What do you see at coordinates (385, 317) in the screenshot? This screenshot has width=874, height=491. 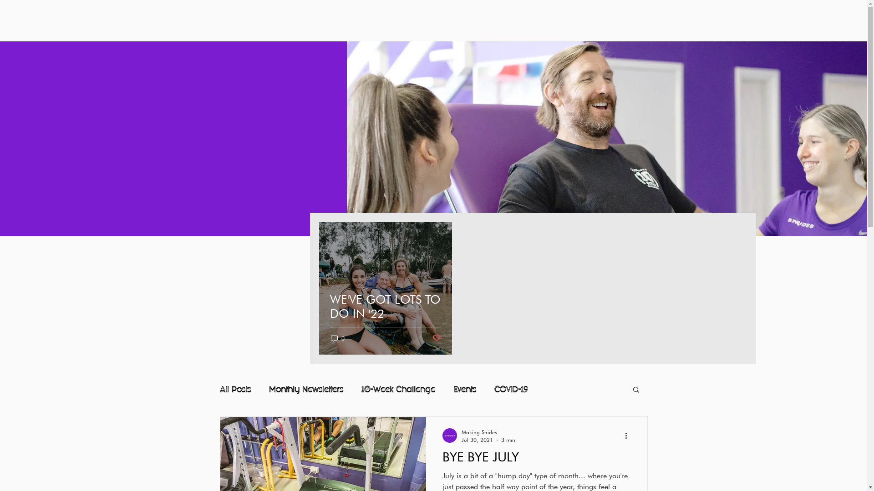 I see `WE'VE GOT LOTS TO DO IN '22` at bounding box center [385, 317].